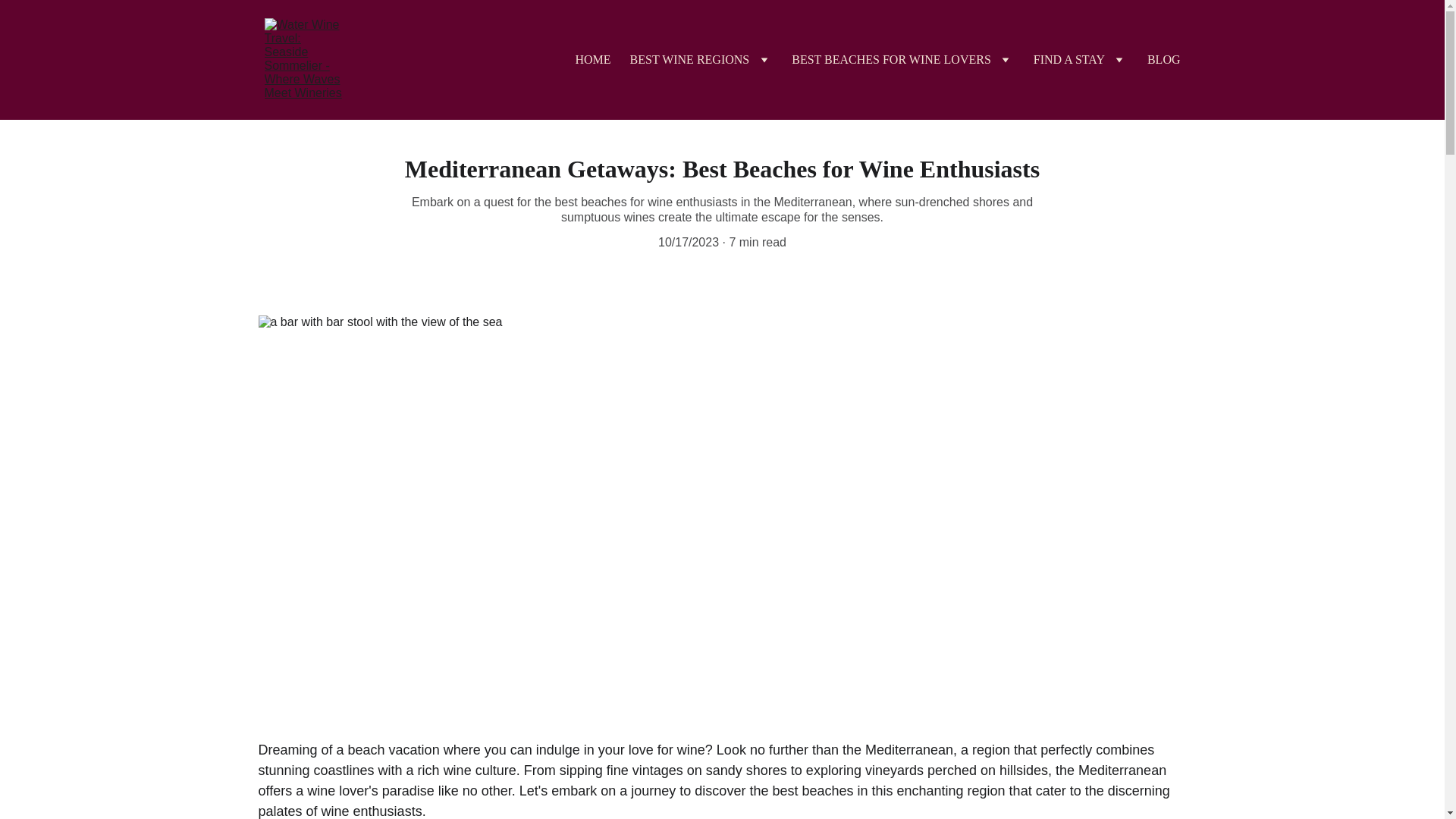 This screenshot has width=1456, height=819. Describe the element at coordinates (1163, 59) in the screenshot. I see `BLOG` at that location.